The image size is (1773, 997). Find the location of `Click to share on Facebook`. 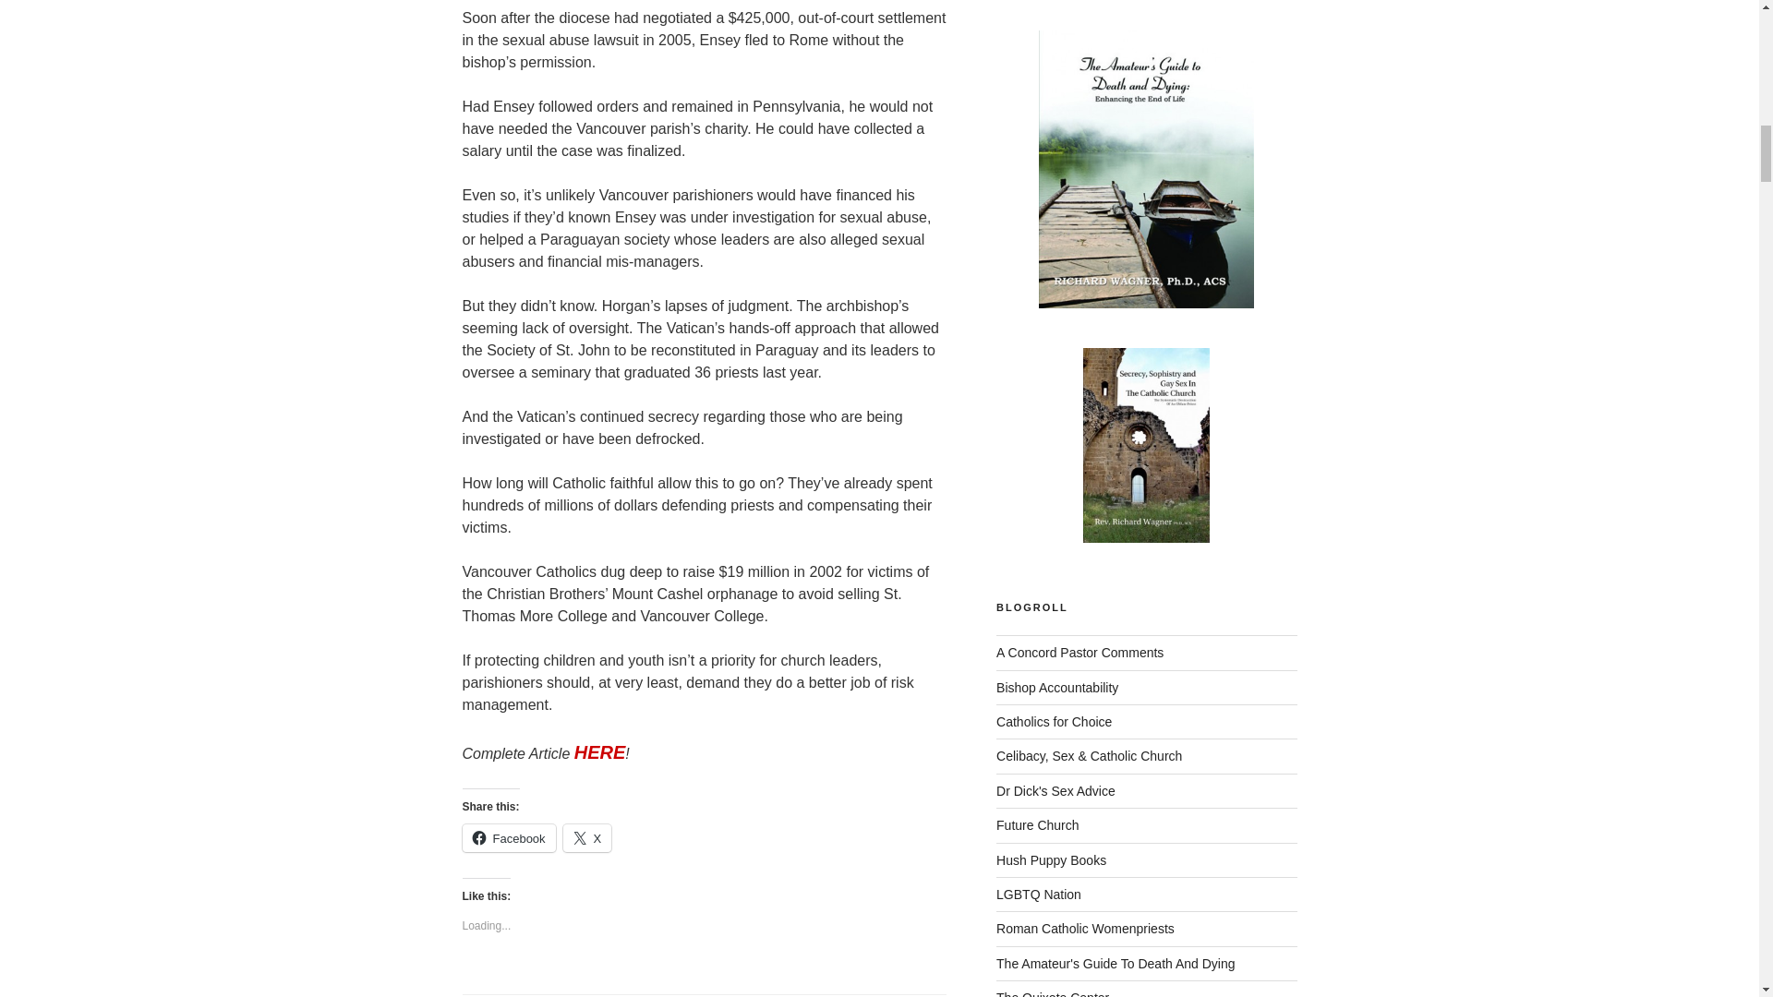

Click to share on Facebook is located at coordinates (508, 838).